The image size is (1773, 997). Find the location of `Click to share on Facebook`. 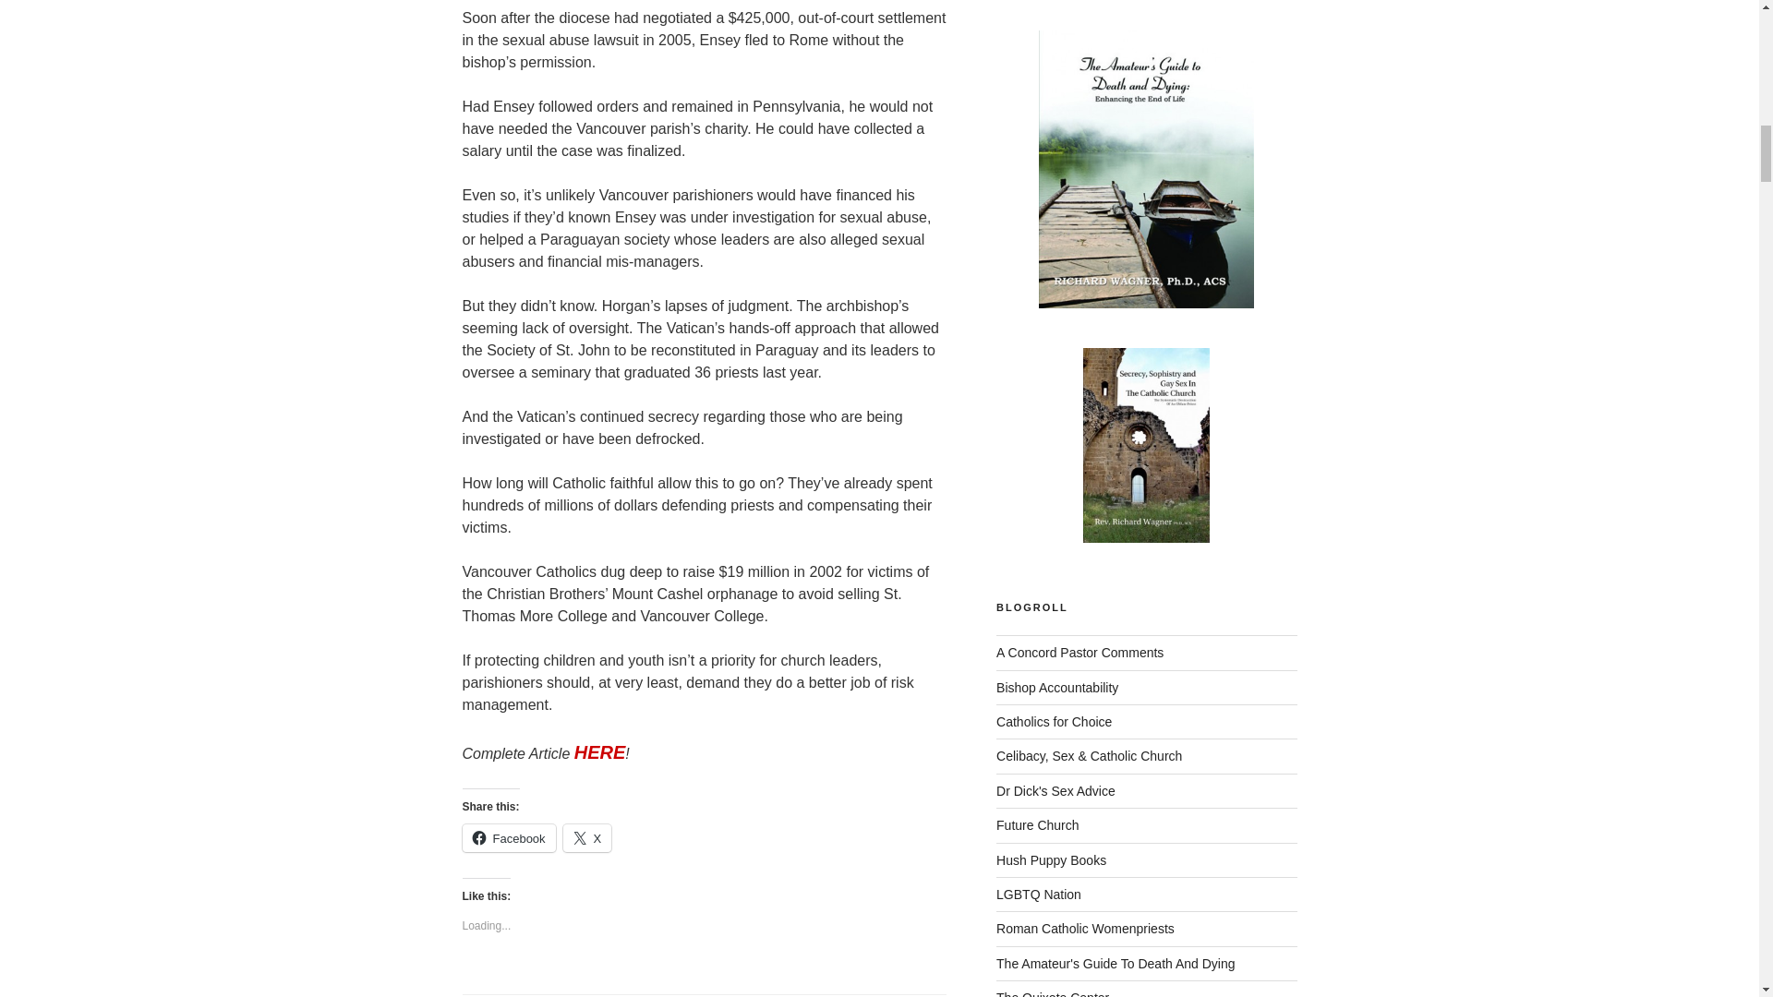

Click to share on Facebook is located at coordinates (508, 838).